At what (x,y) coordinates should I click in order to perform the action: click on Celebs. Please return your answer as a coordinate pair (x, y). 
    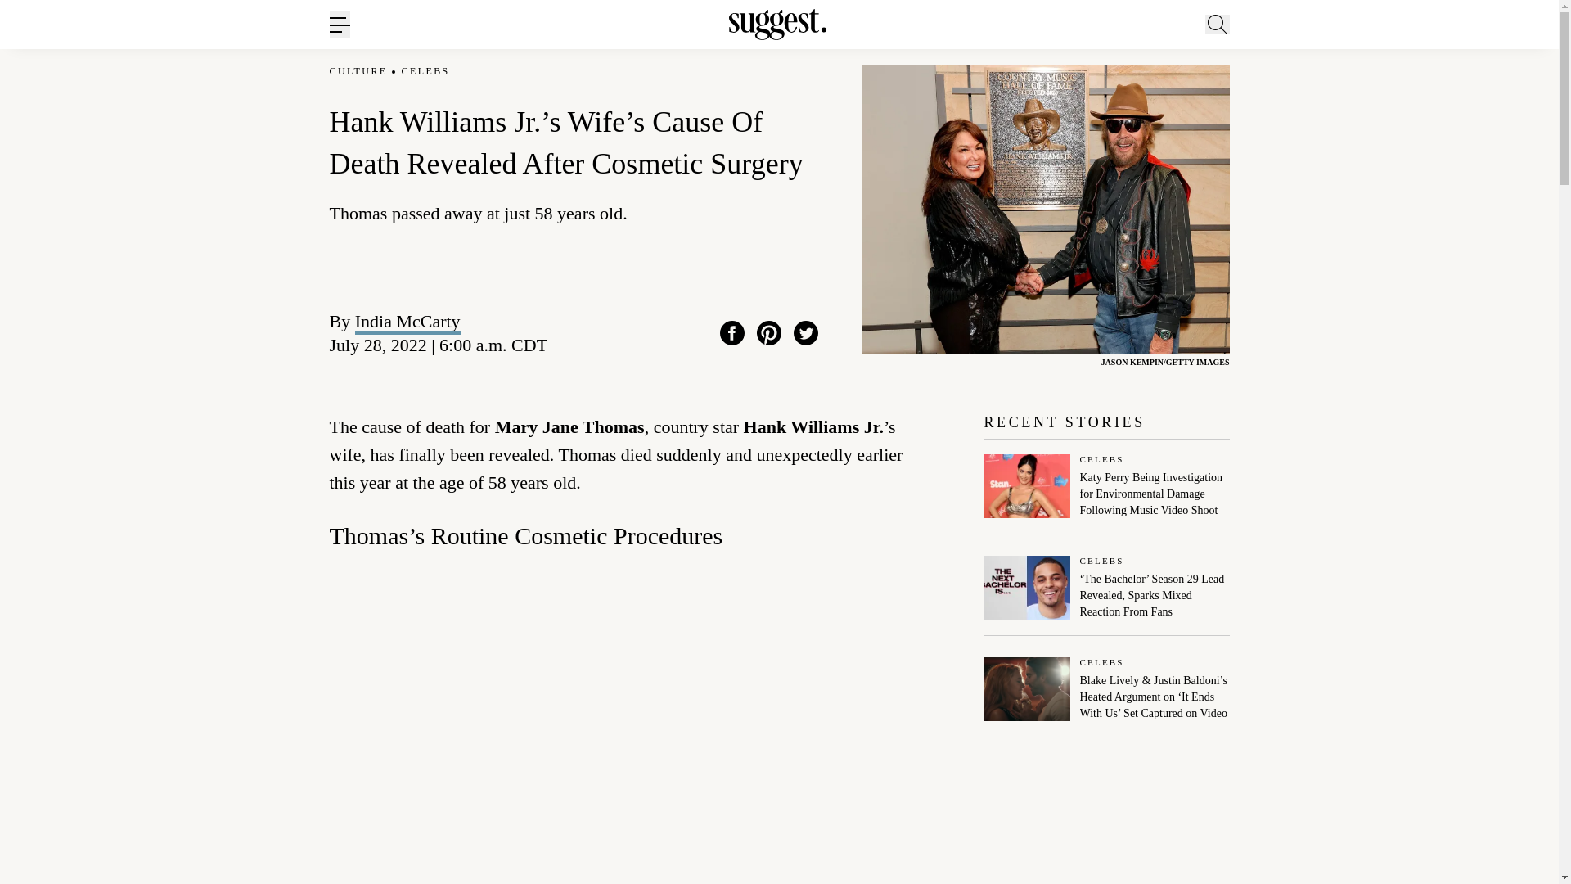
    Looking at the image, I should click on (1155, 460).